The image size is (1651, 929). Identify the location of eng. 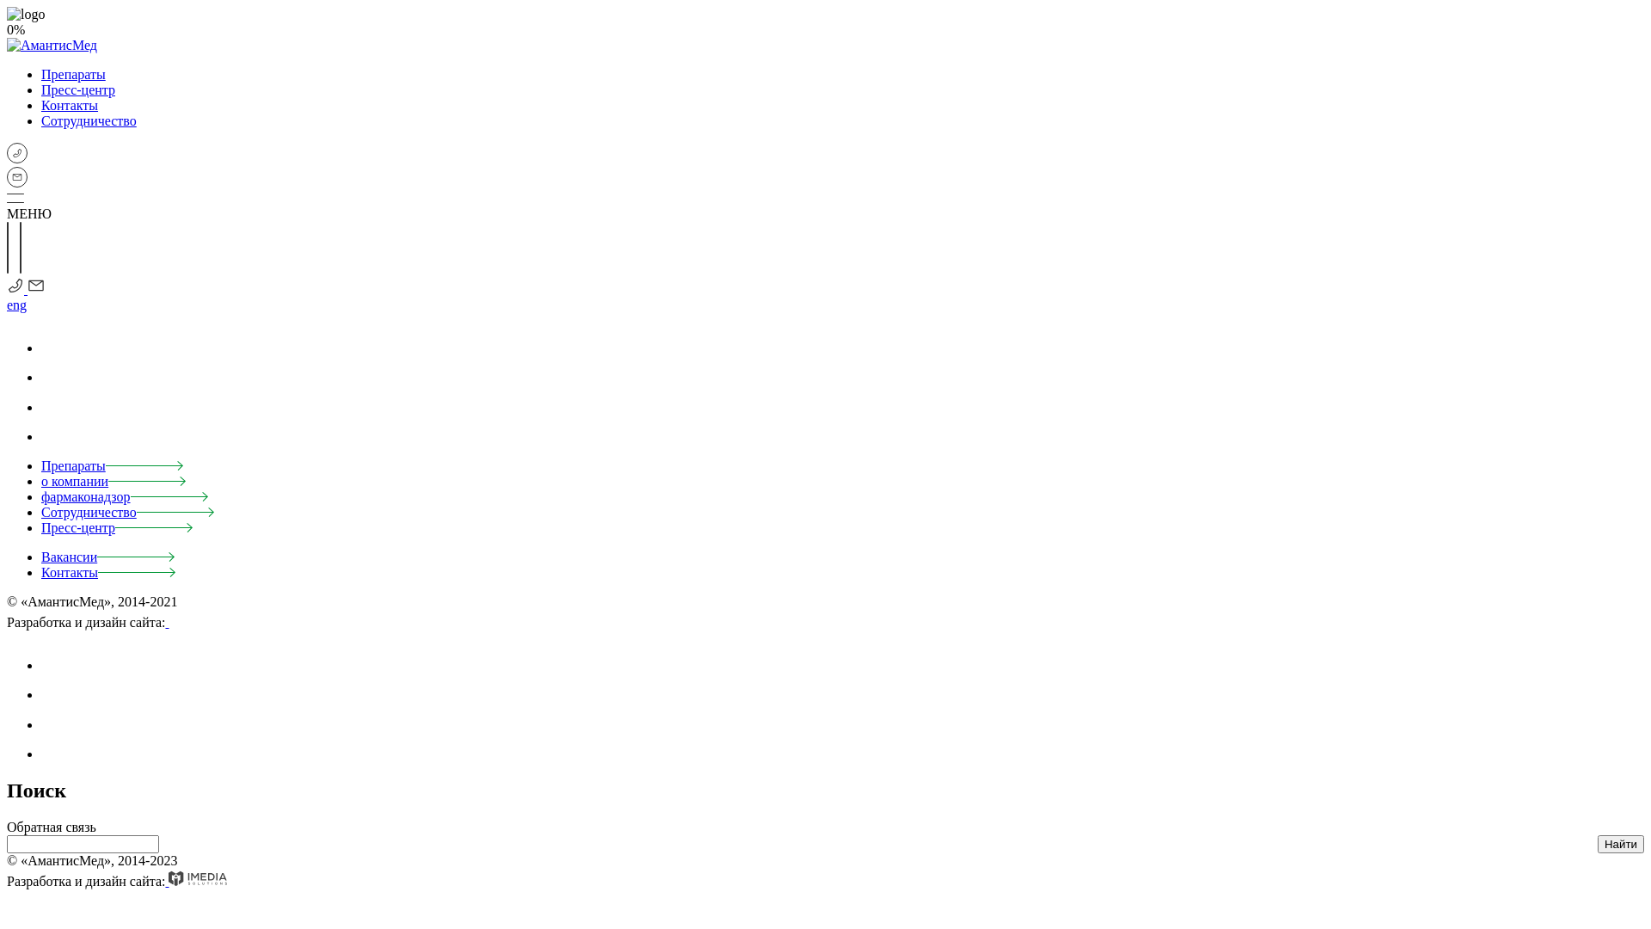
(17, 305).